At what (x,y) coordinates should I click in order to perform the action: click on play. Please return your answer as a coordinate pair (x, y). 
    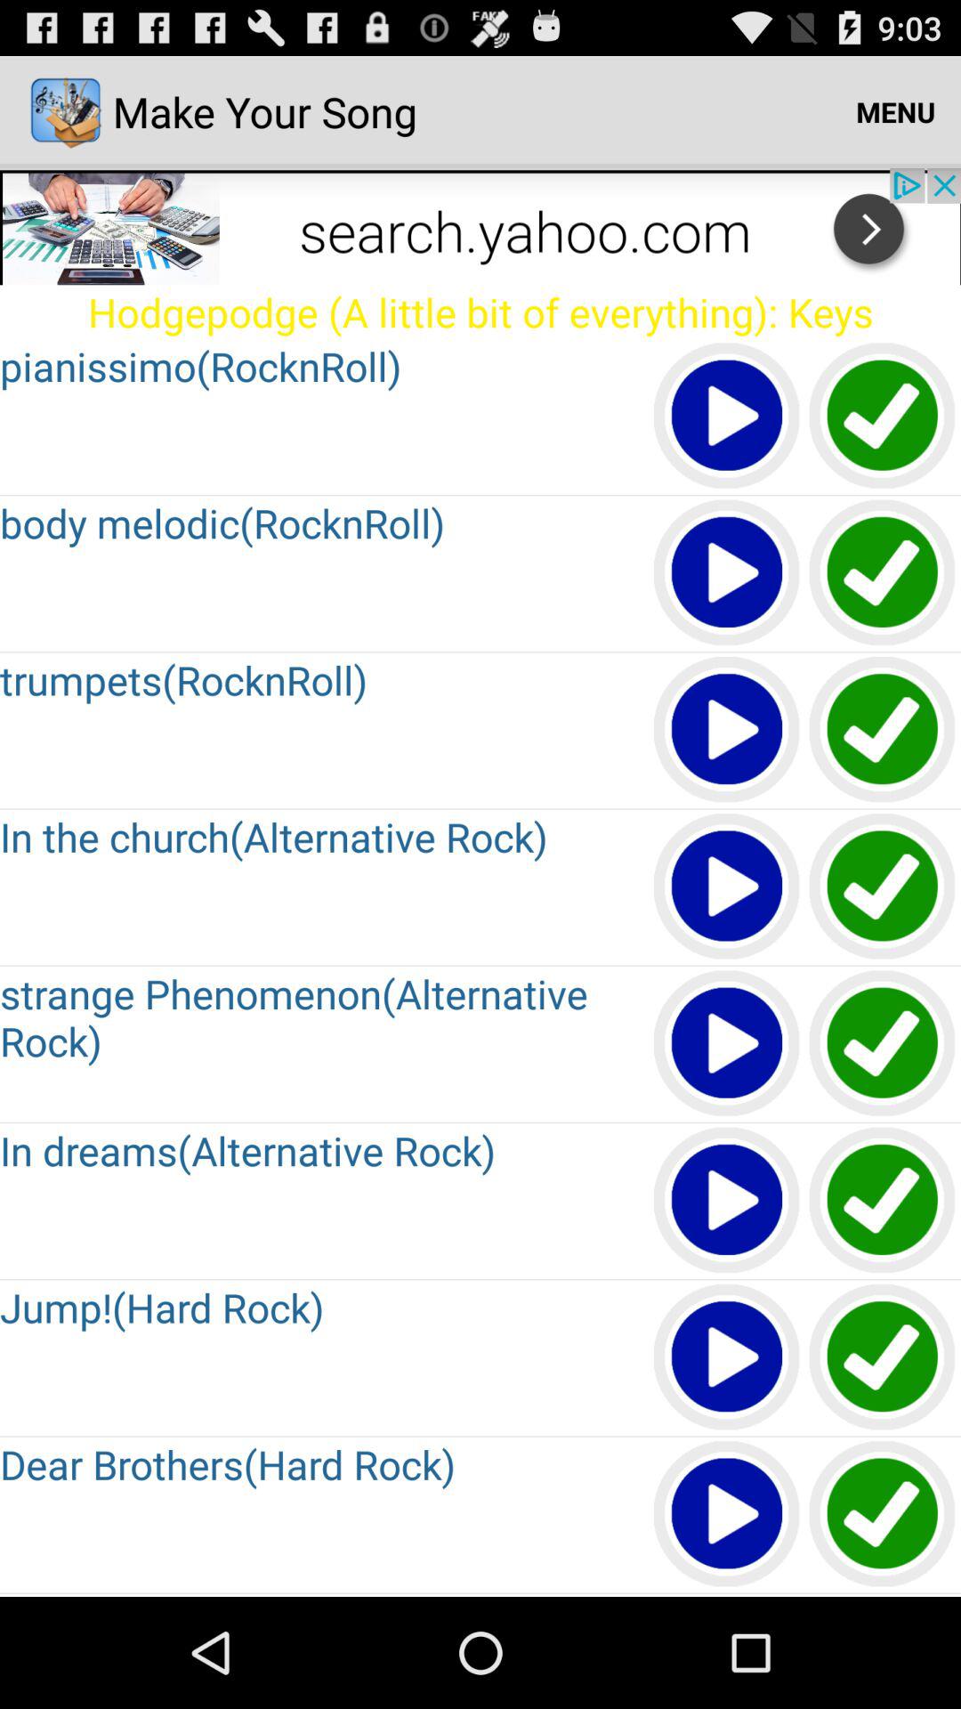
    Looking at the image, I should click on (728, 1515).